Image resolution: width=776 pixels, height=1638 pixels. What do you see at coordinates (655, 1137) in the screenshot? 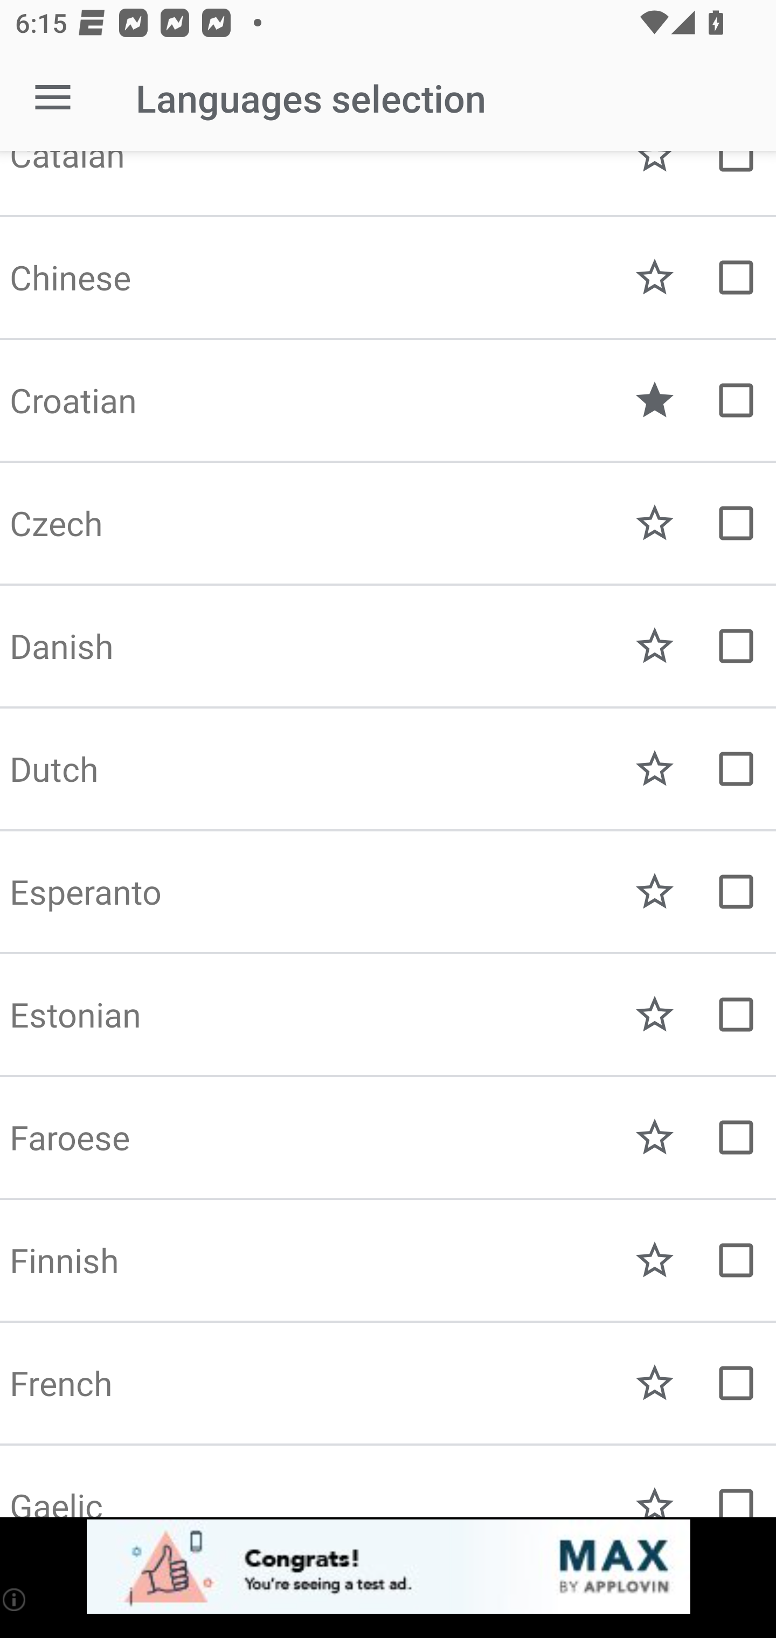
I see `Favorite` at bounding box center [655, 1137].